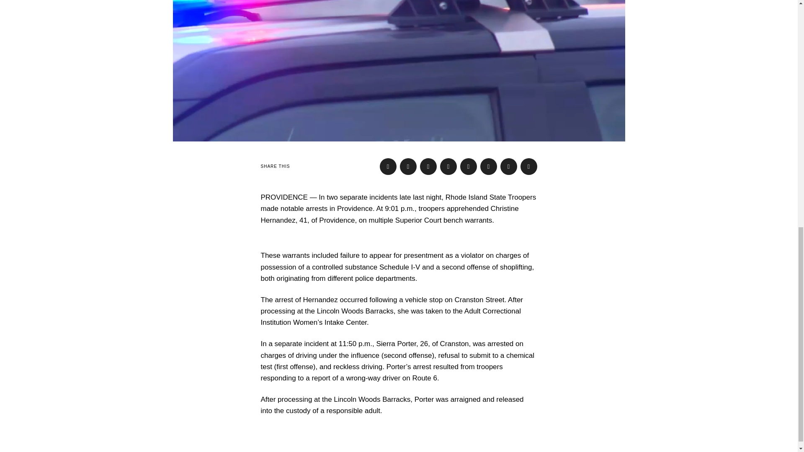 This screenshot has height=452, width=804. What do you see at coordinates (408, 167) in the screenshot?
I see `Messenger` at bounding box center [408, 167].